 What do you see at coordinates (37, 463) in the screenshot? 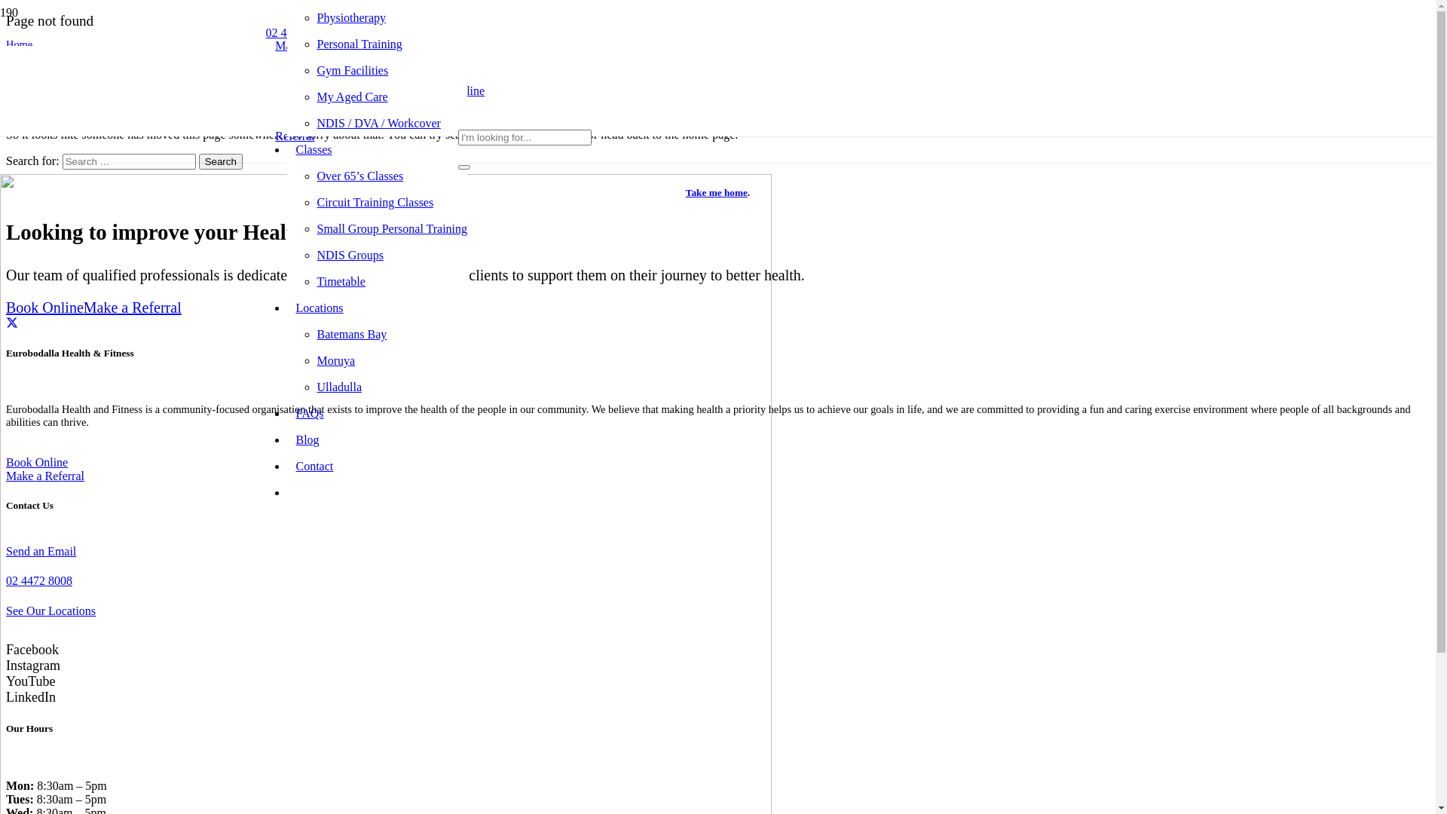
I see `Book Online` at bounding box center [37, 463].